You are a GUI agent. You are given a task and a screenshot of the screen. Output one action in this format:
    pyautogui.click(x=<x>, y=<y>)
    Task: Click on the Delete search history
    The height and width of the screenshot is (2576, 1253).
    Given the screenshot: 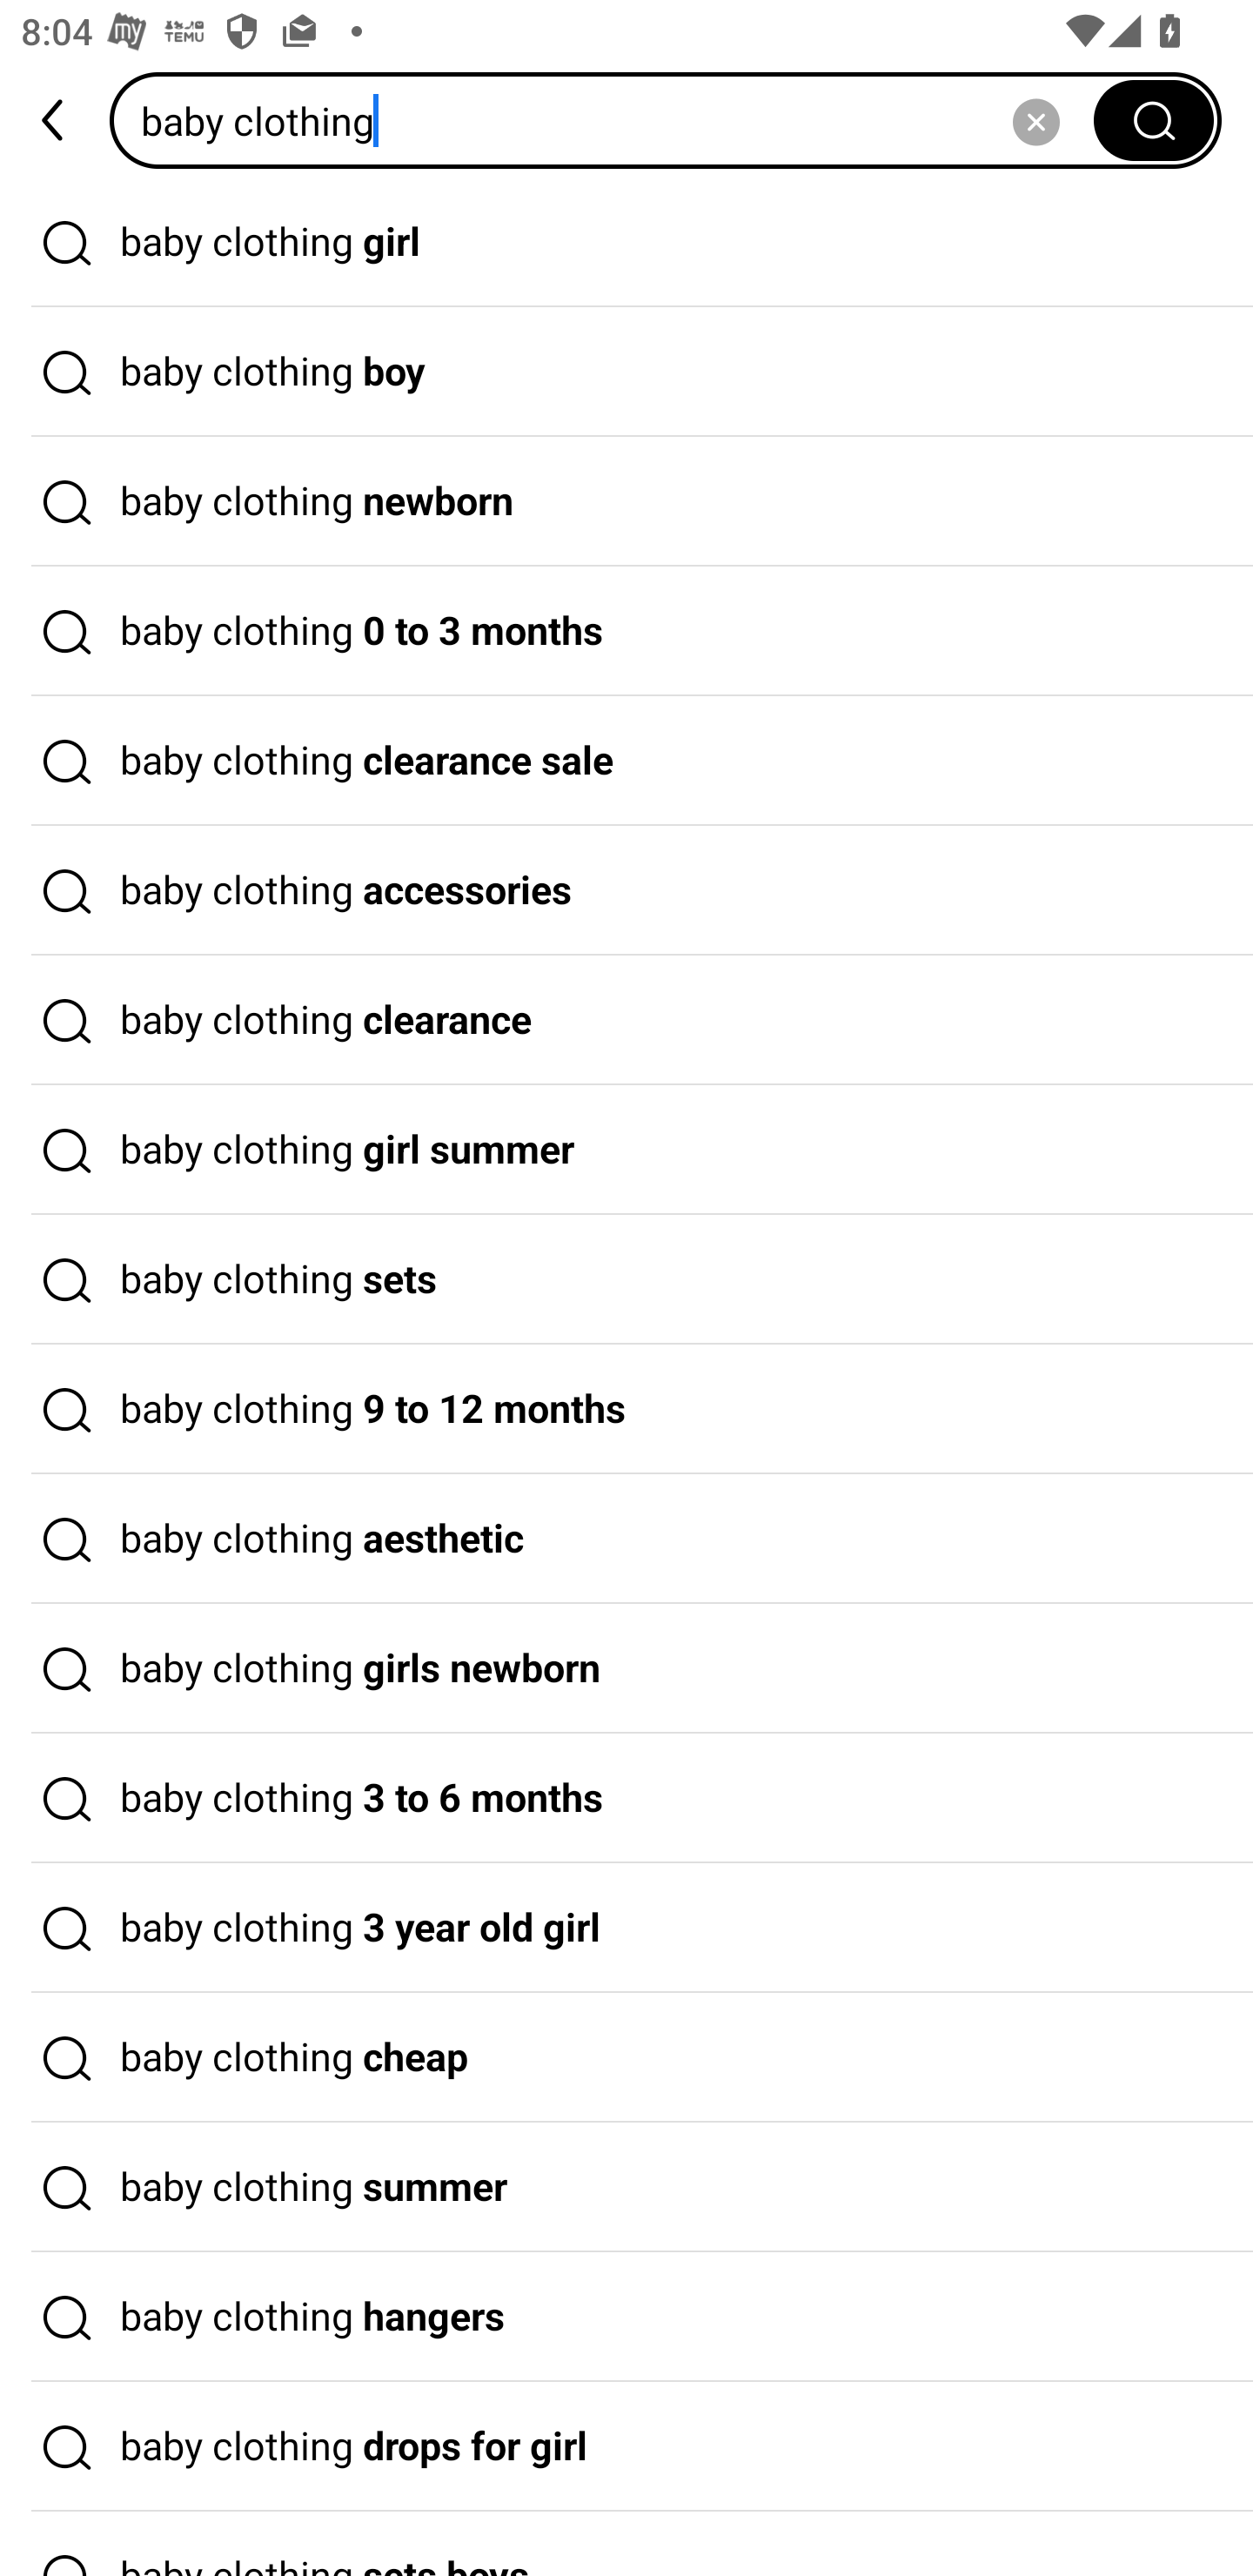 What is the action you would take?
    pyautogui.click(x=1035, y=120)
    